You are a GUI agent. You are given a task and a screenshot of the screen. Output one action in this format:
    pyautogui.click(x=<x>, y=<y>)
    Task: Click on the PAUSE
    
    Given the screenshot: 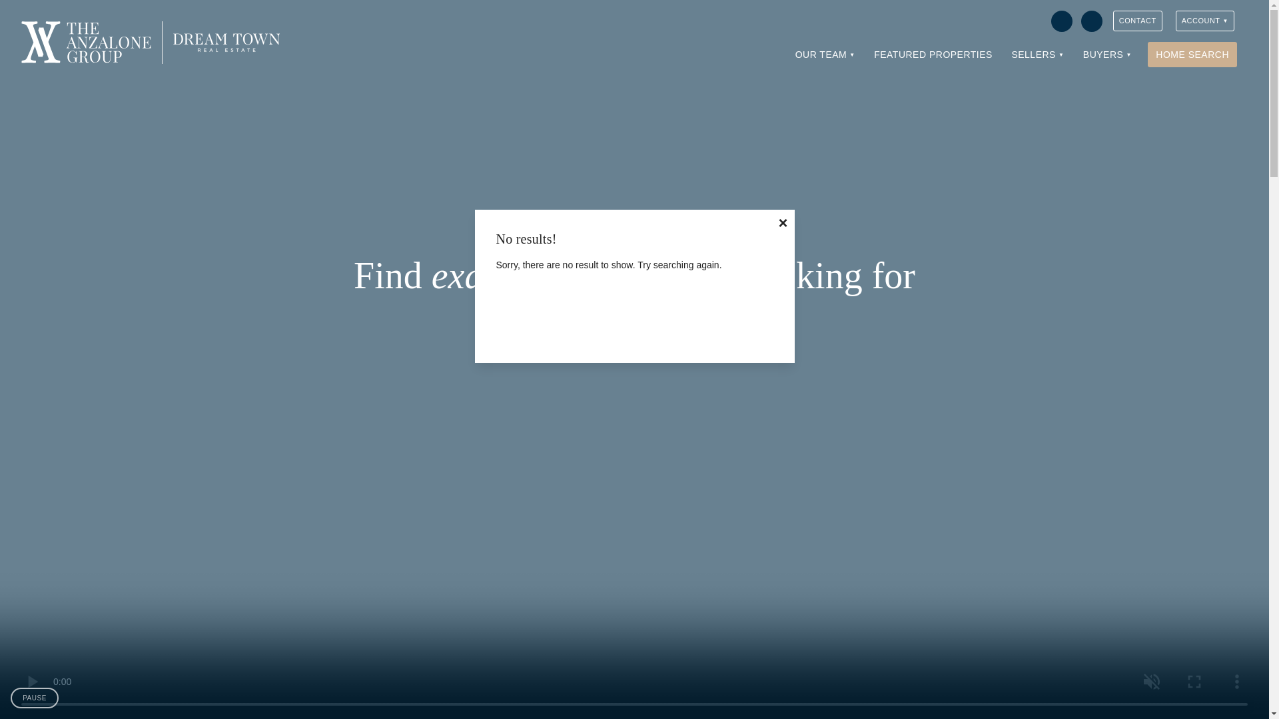 What is the action you would take?
    pyautogui.click(x=35, y=698)
    